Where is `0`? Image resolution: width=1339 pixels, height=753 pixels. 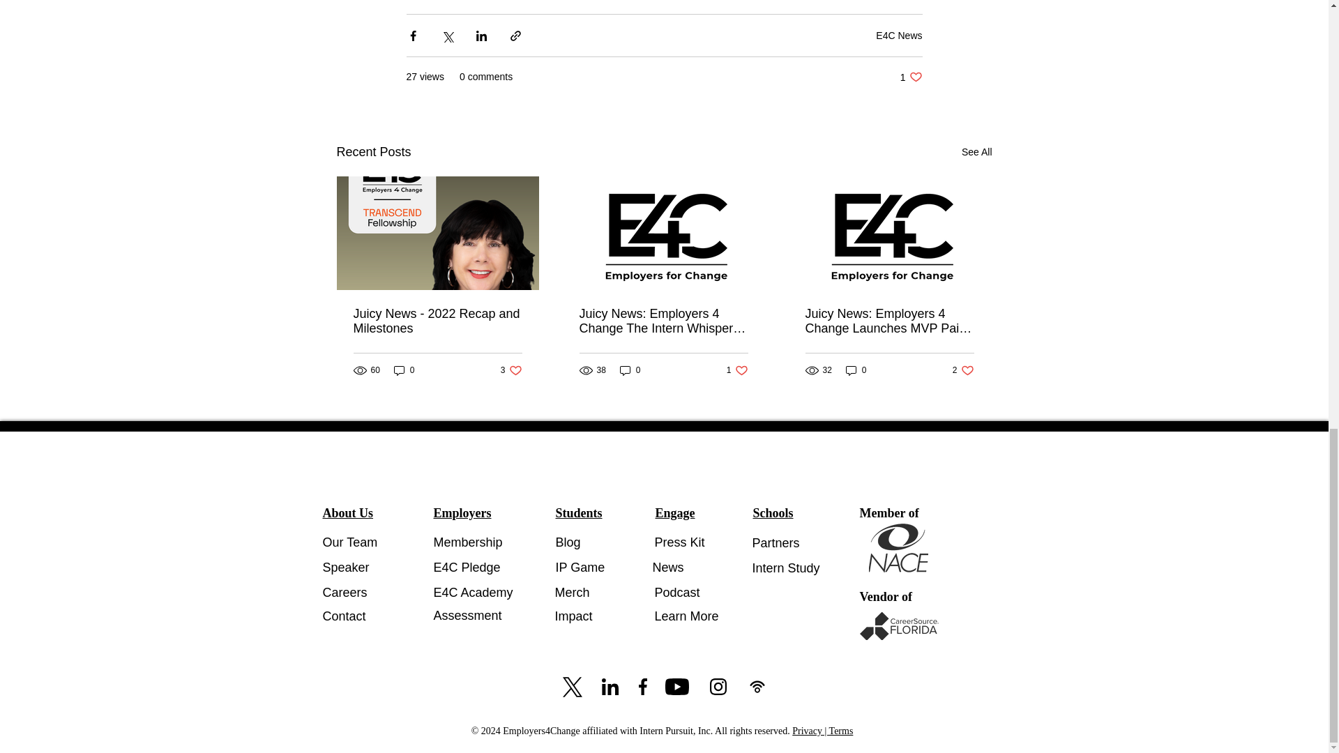 0 is located at coordinates (738, 370).